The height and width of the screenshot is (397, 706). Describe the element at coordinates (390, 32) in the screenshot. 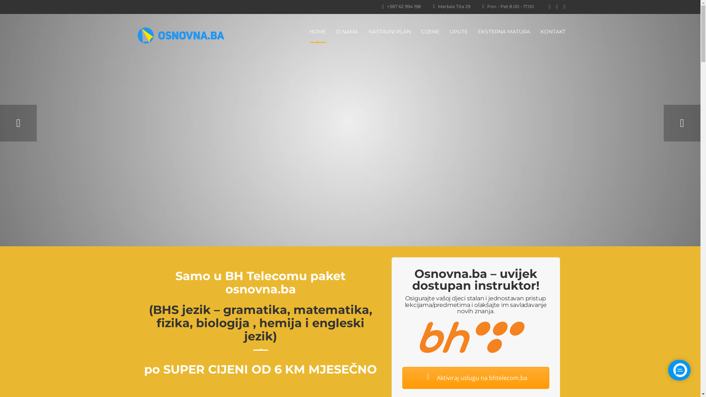

I see `NASTAVNI PLAN` at that location.